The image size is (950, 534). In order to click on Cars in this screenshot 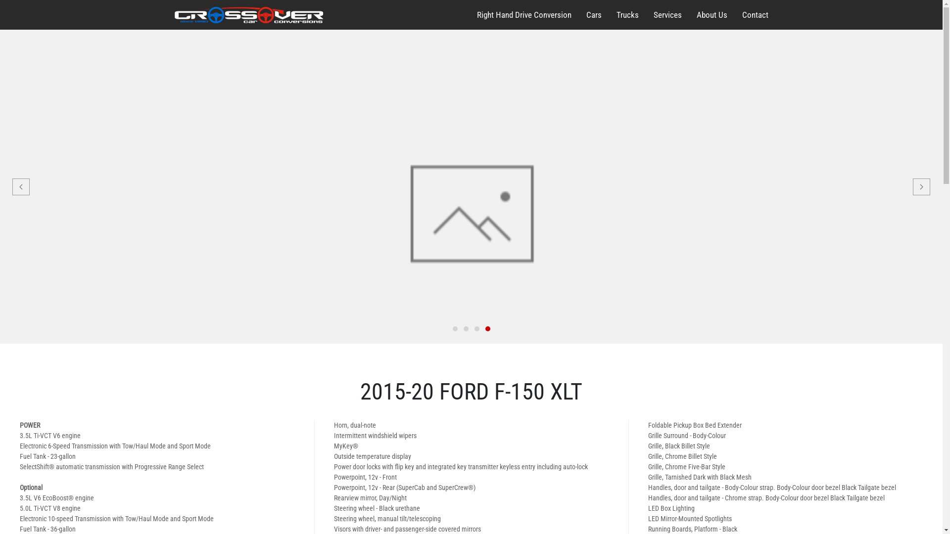, I will do `click(594, 15)`.